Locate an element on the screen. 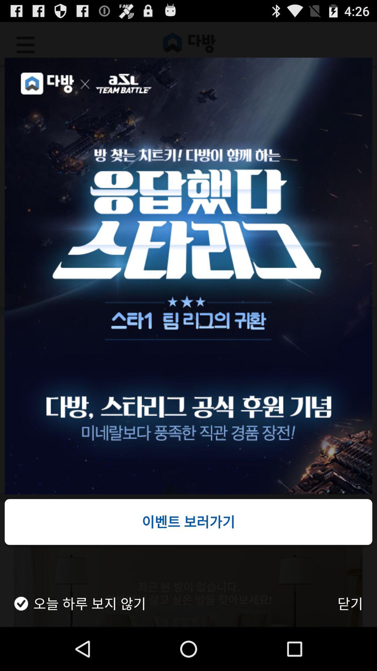  press item at the center is located at coordinates (188, 276).